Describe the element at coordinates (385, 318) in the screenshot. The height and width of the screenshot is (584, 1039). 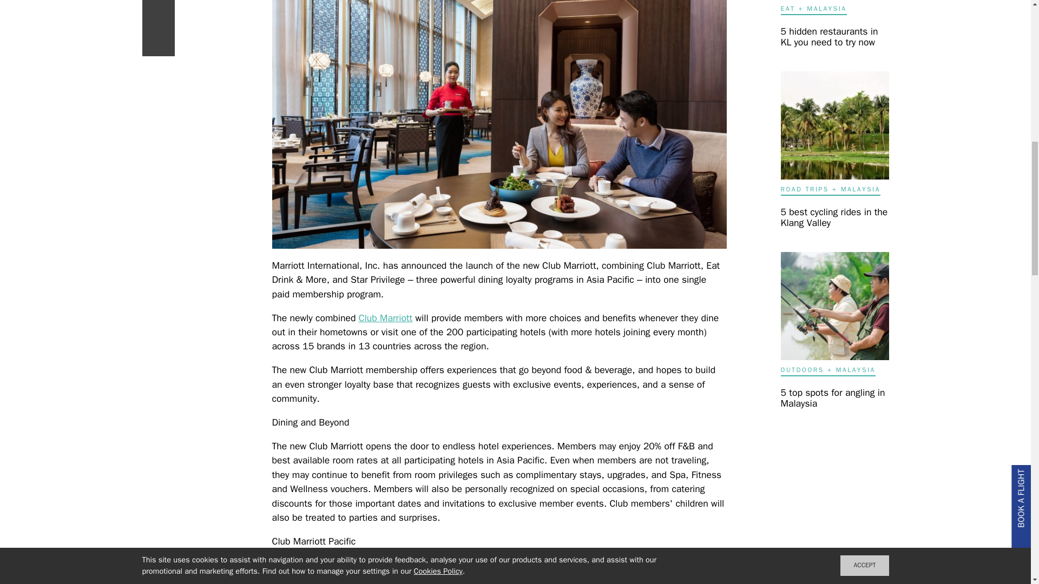
I see `Club Marriott` at that location.